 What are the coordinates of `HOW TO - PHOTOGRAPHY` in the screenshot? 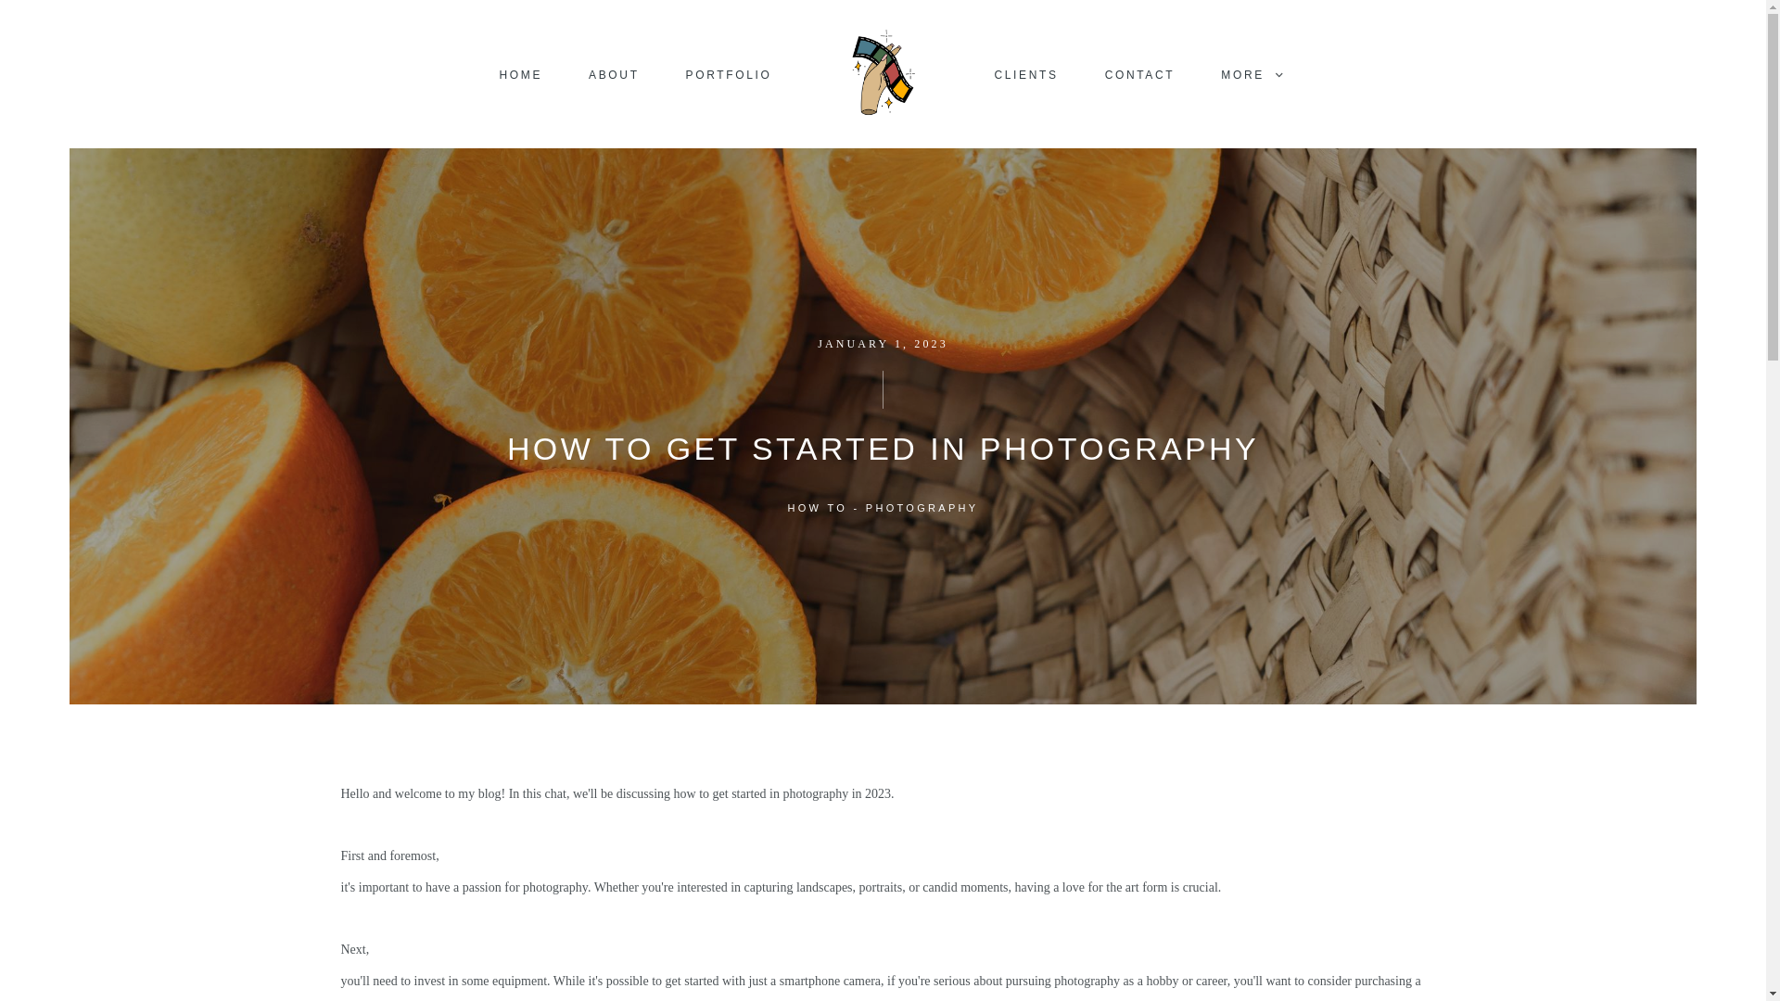 It's located at (884, 508).